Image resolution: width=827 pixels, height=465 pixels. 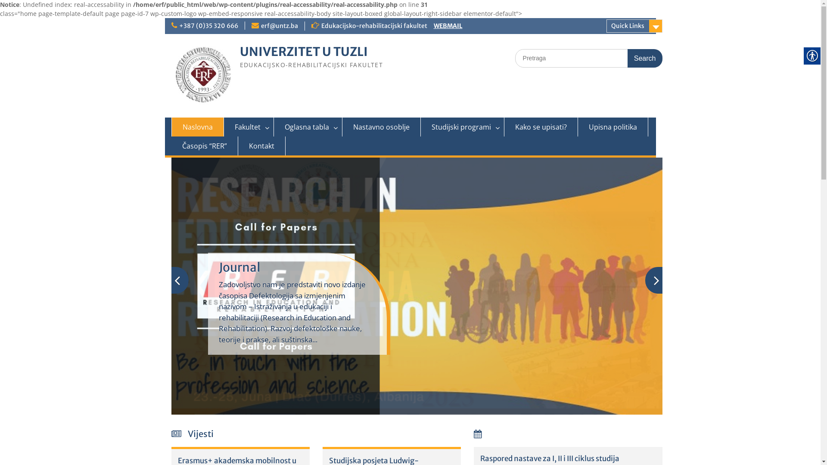 I want to click on +387 (0)35 320 666, so click(x=208, y=26).